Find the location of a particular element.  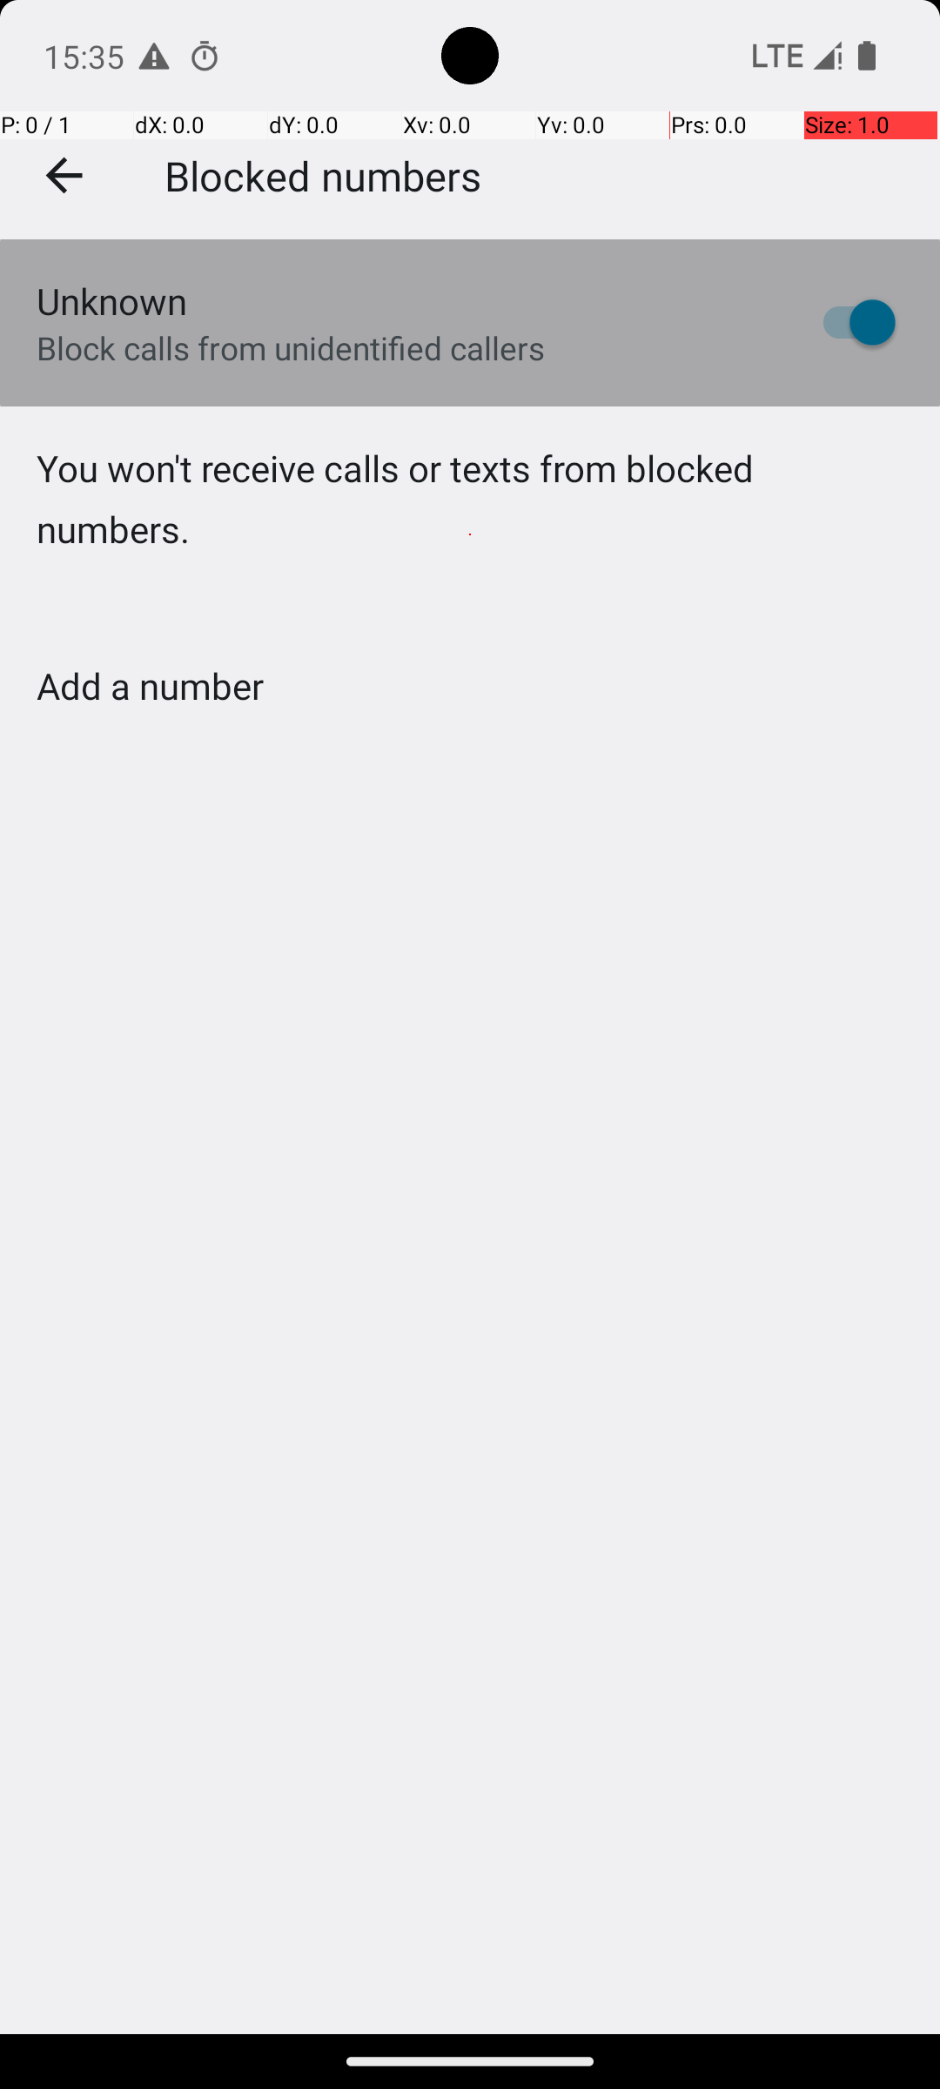

You won't receive calls or texts from blocked numbers. is located at coordinates (470, 534).